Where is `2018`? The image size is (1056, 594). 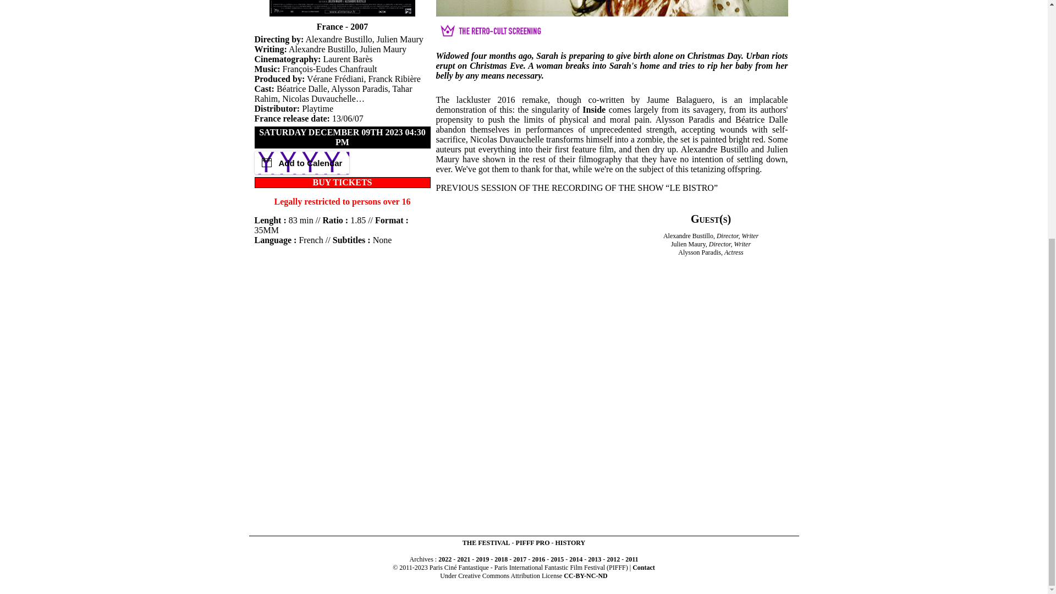
2018 is located at coordinates (501, 559).